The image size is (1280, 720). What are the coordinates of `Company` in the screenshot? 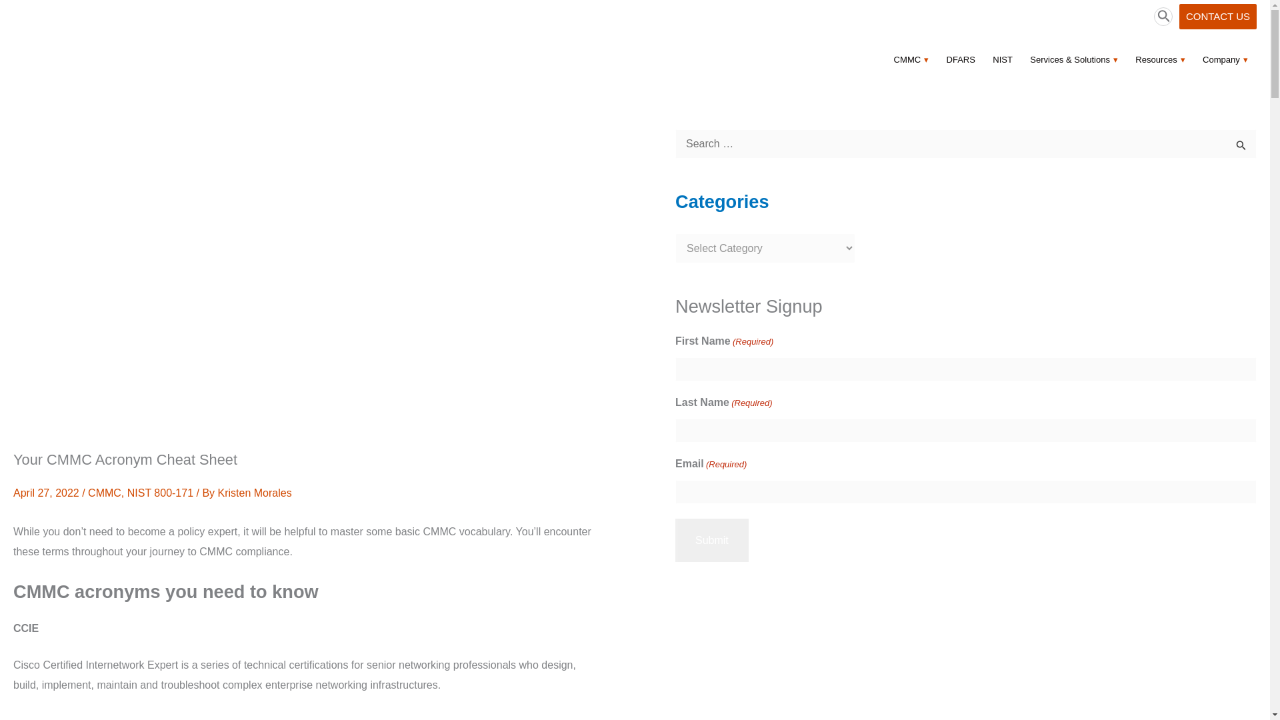 It's located at (1225, 59).